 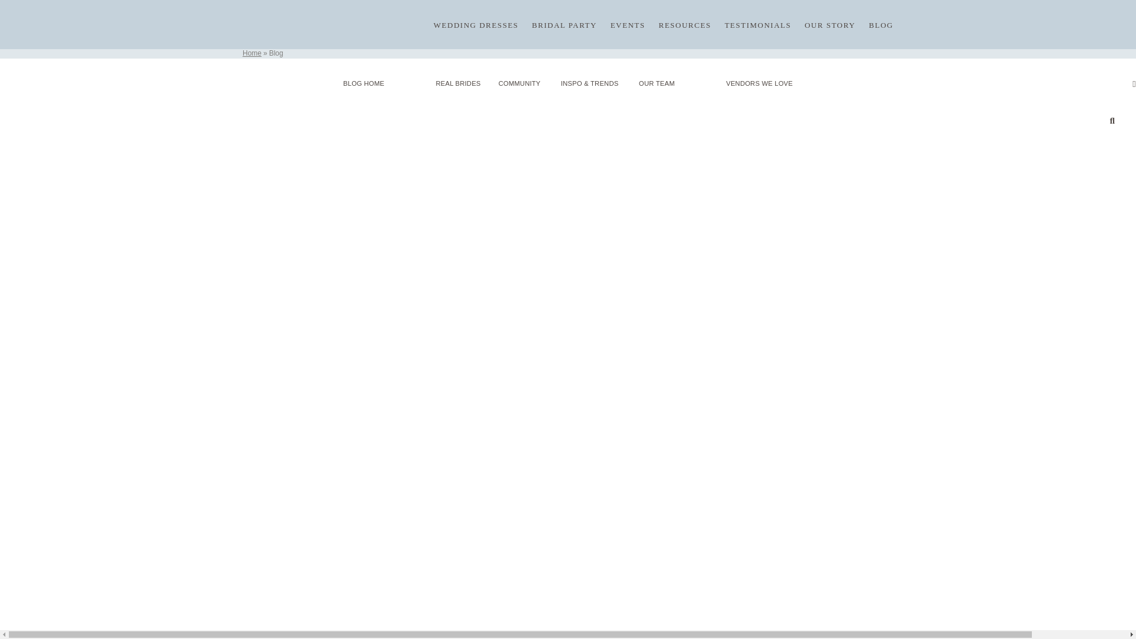 What do you see at coordinates (372, 83) in the screenshot?
I see `BLOG HOME` at bounding box center [372, 83].